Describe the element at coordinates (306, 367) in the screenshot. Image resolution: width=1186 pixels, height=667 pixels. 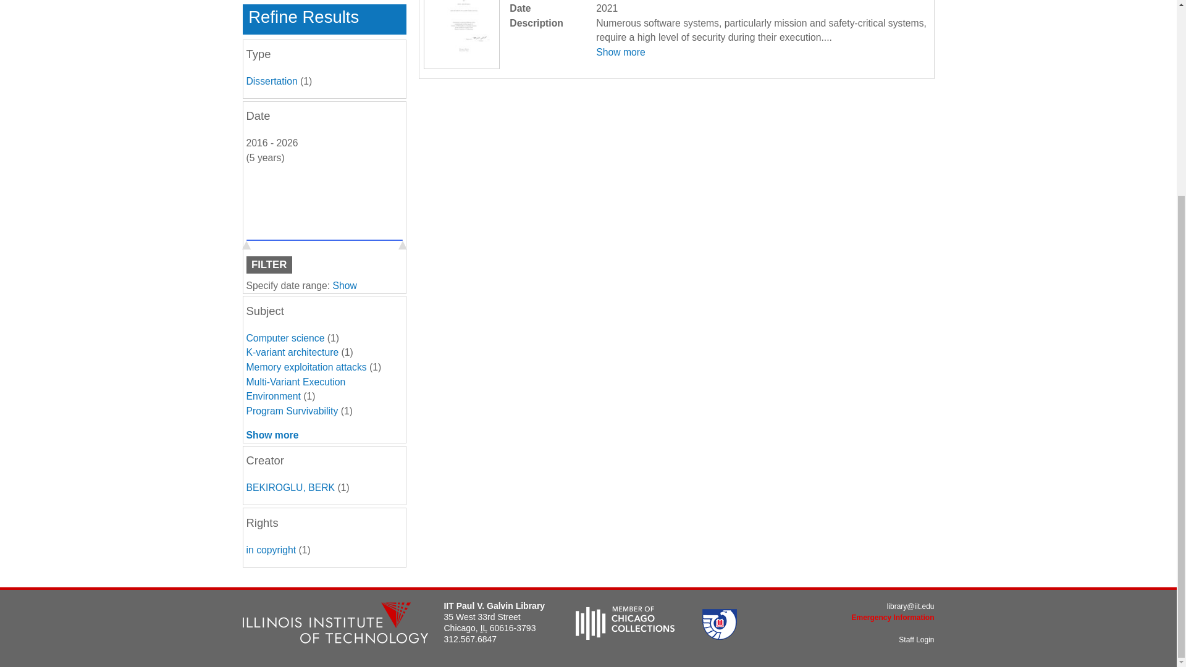
I see `Memory exploitation attacks` at that location.